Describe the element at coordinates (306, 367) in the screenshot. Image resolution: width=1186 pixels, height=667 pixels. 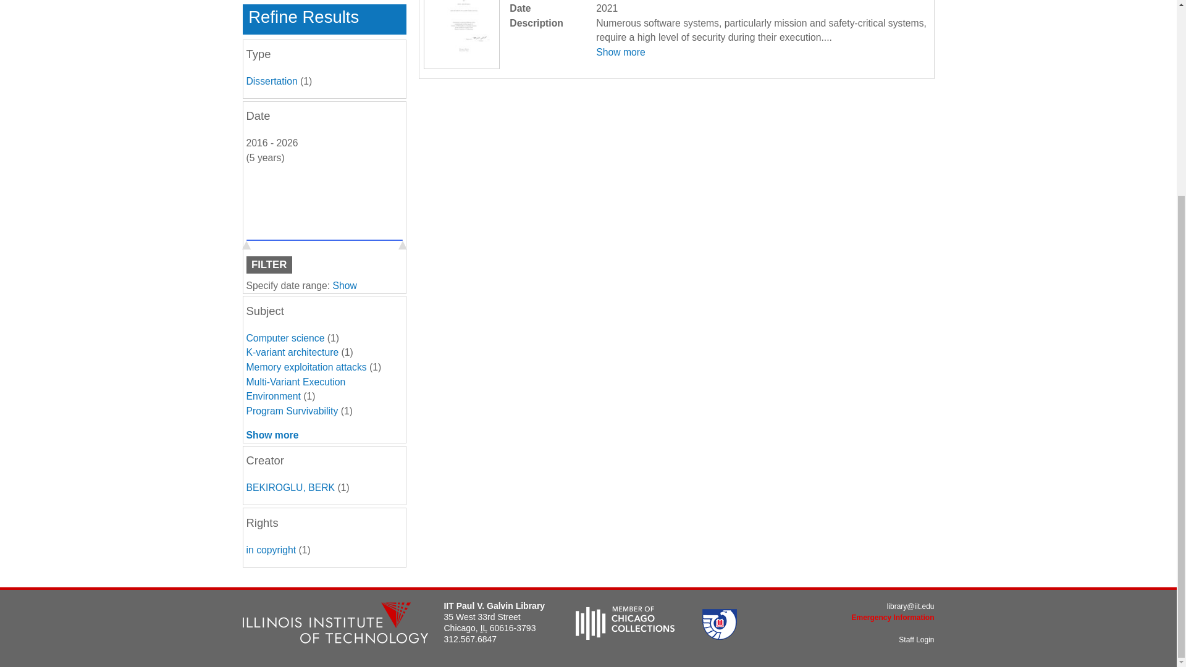
I see `Memory exploitation attacks` at that location.